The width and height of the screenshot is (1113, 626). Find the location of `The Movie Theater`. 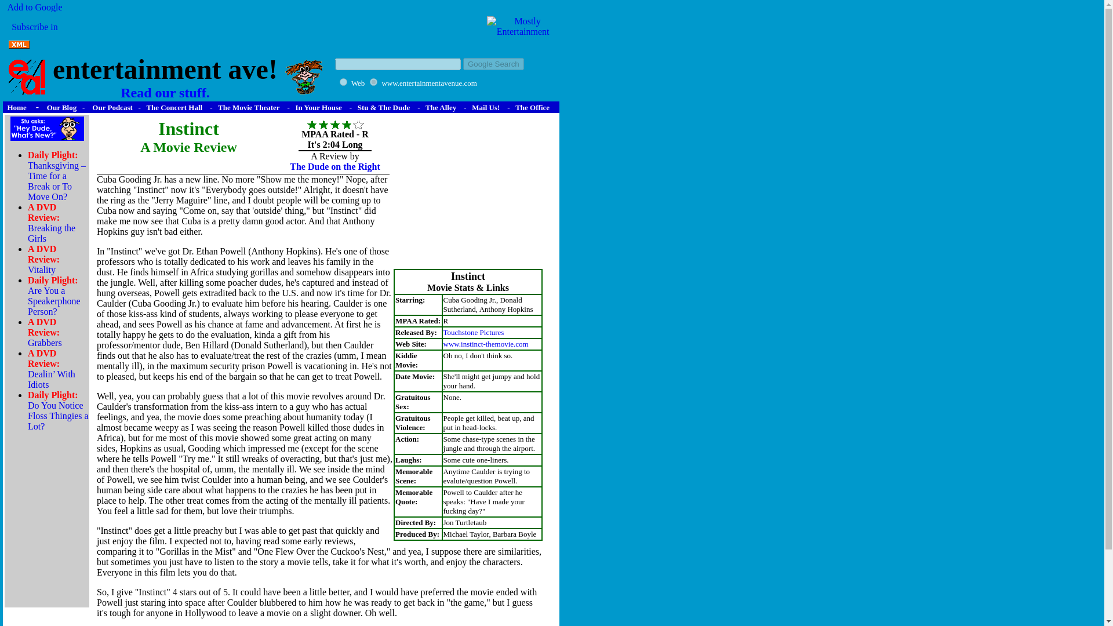

The Movie Theater is located at coordinates (248, 108).